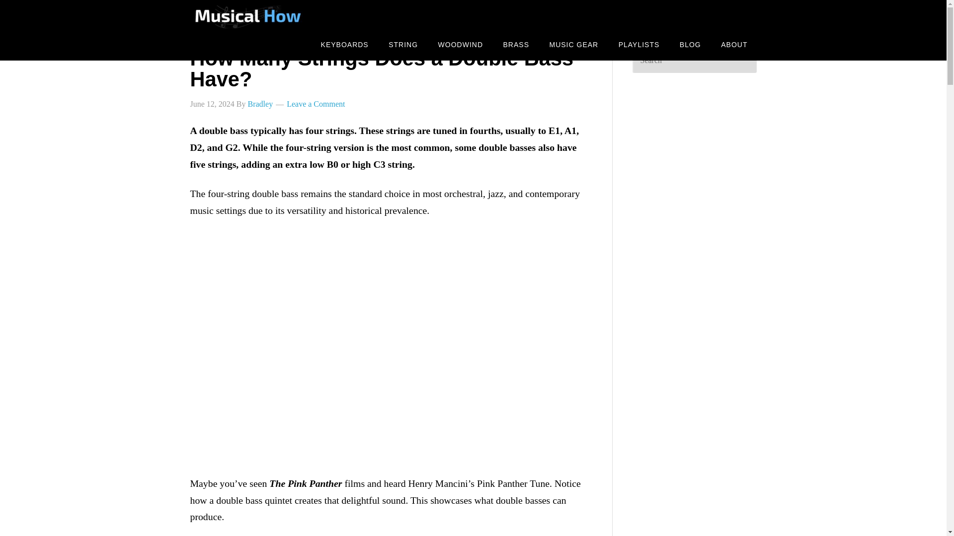  Describe the element at coordinates (734, 45) in the screenshot. I see `ABOUT` at that location.